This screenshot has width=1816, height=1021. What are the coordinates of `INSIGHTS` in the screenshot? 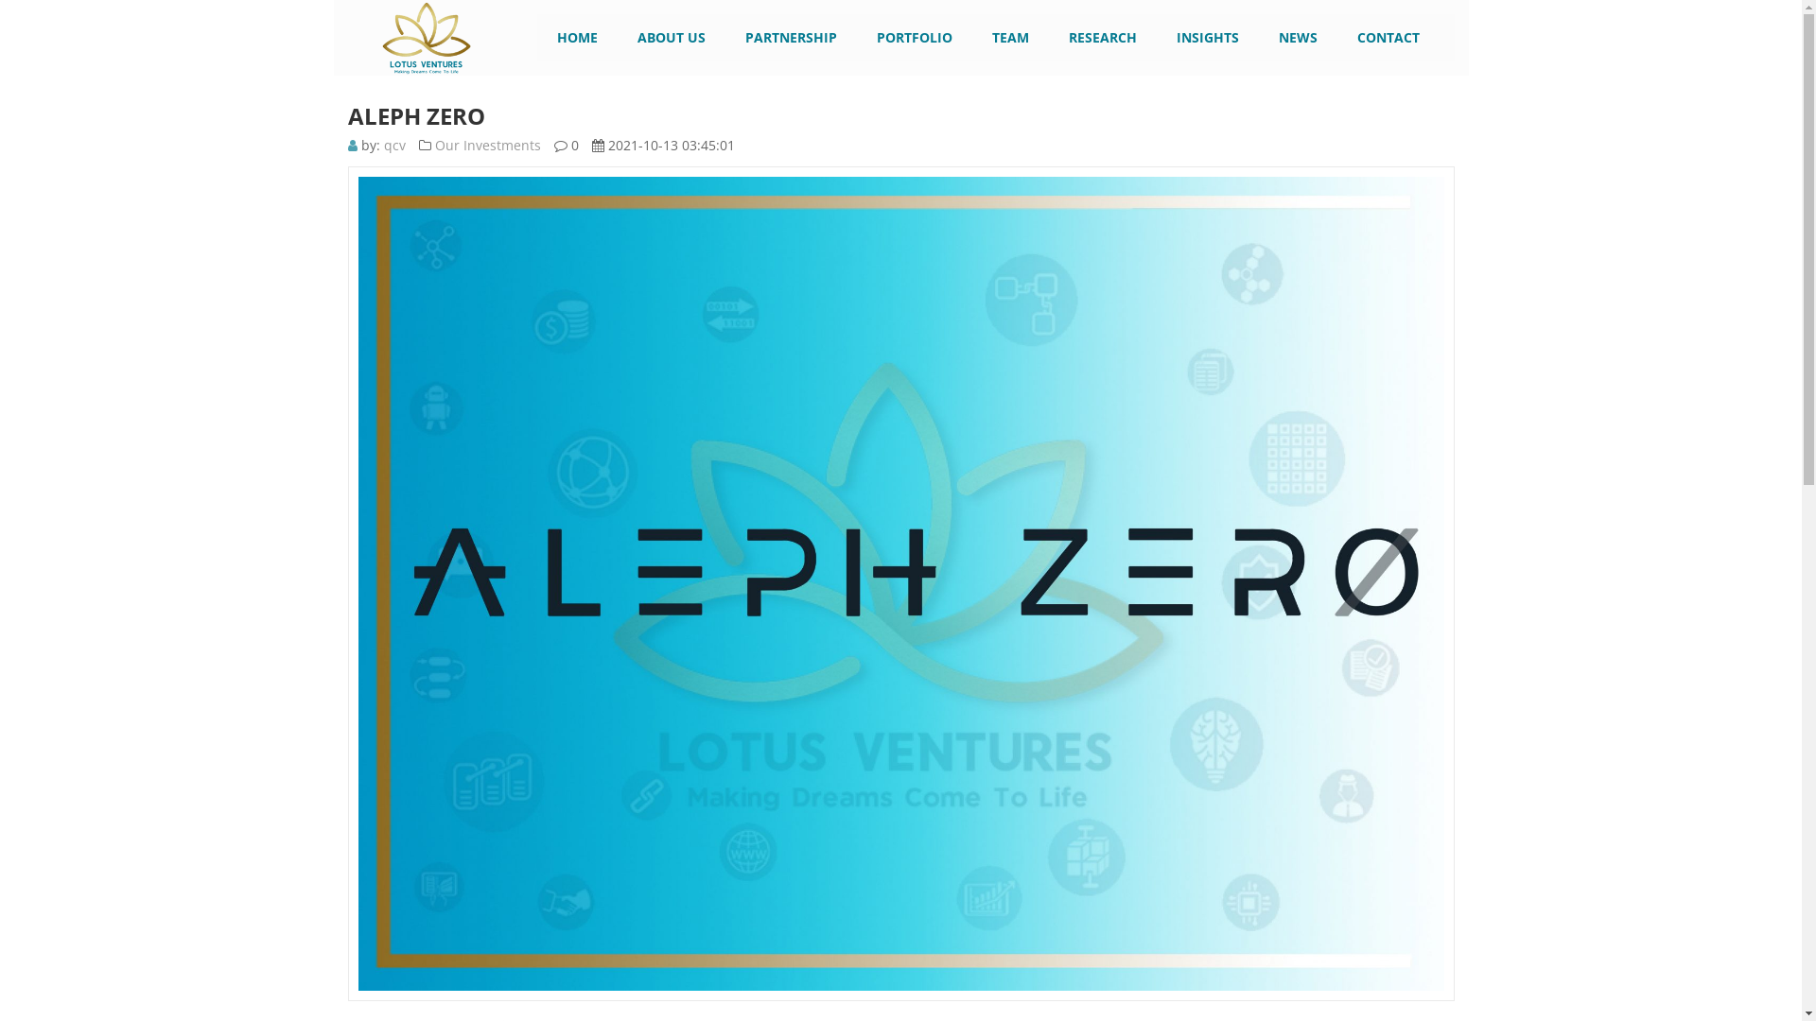 It's located at (1208, 38).